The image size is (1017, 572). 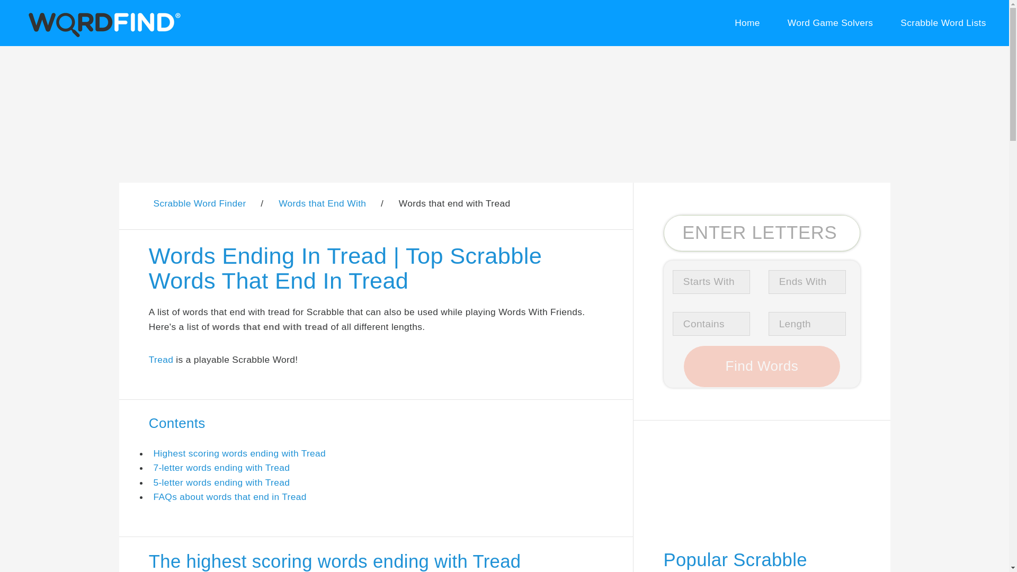 What do you see at coordinates (322, 203) in the screenshot?
I see `Words that End With` at bounding box center [322, 203].